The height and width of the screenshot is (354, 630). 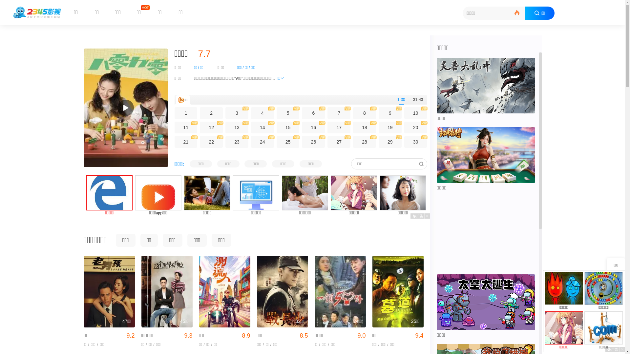 What do you see at coordinates (416, 128) in the screenshot?
I see `20` at bounding box center [416, 128].